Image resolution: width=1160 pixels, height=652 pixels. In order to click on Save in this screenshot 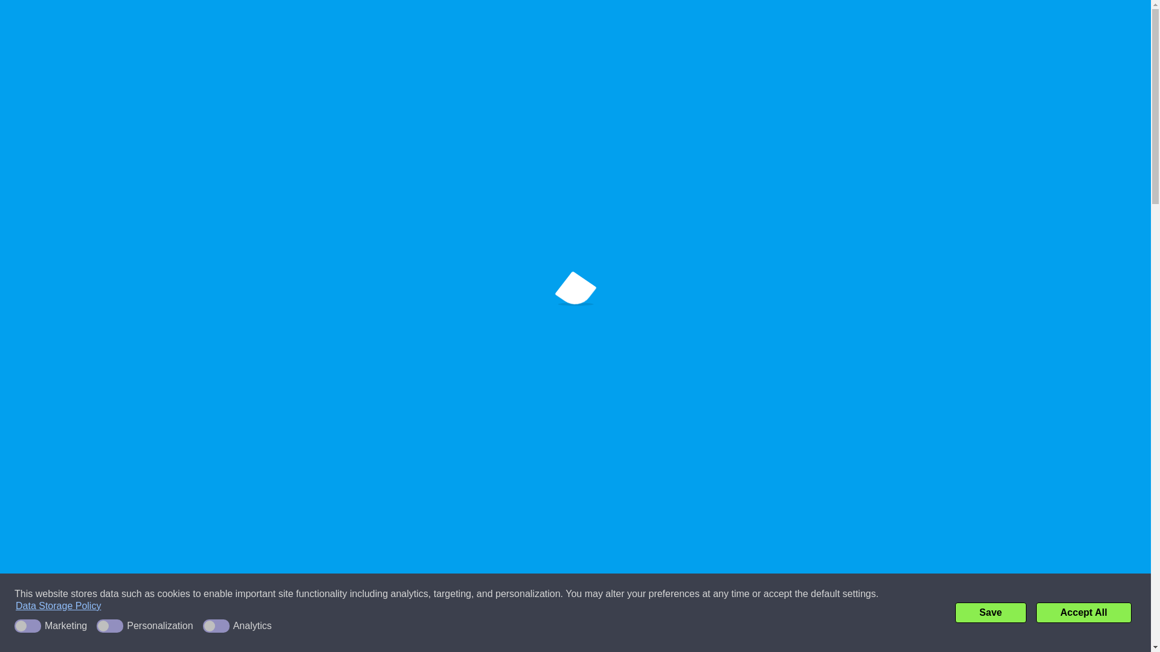, I will do `click(991, 612)`.